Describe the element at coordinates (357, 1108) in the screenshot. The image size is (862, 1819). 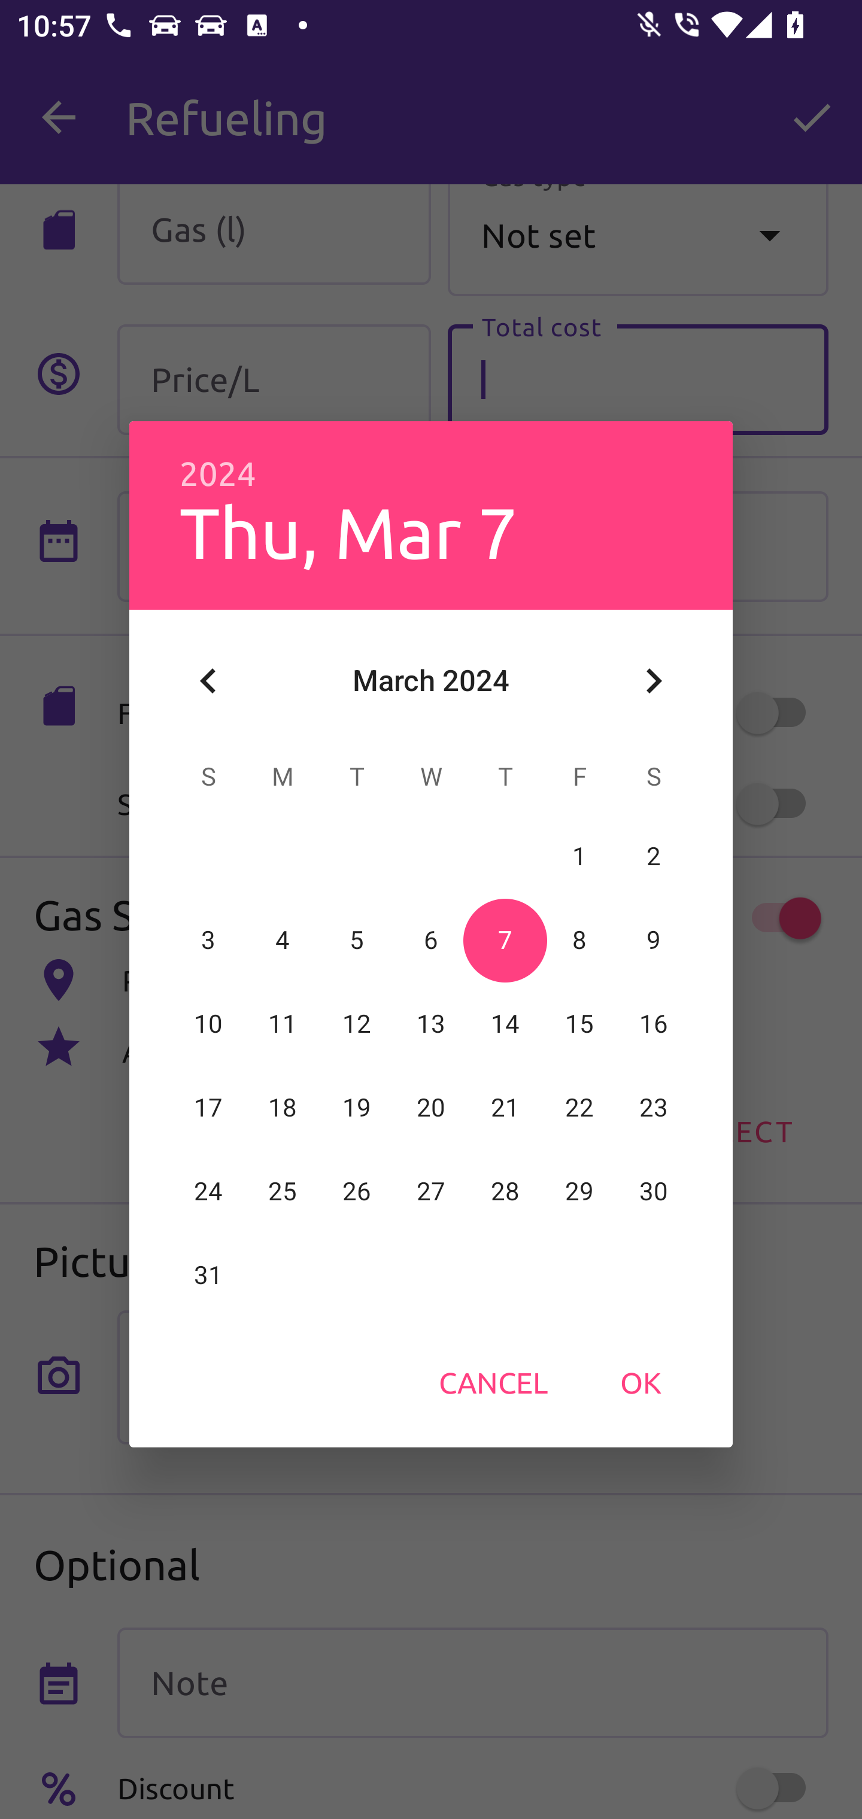
I see `19 19 March 2024` at that location.